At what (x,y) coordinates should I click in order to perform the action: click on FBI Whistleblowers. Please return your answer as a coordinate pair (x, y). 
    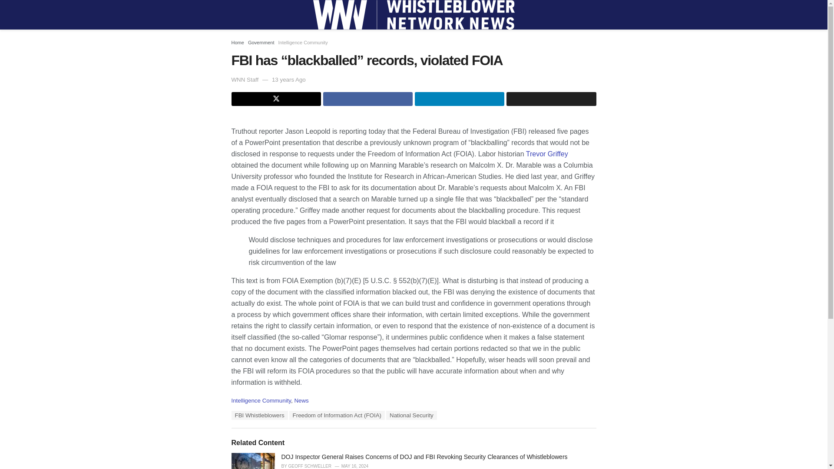
    Looking at the image, I should click on (259, 415).